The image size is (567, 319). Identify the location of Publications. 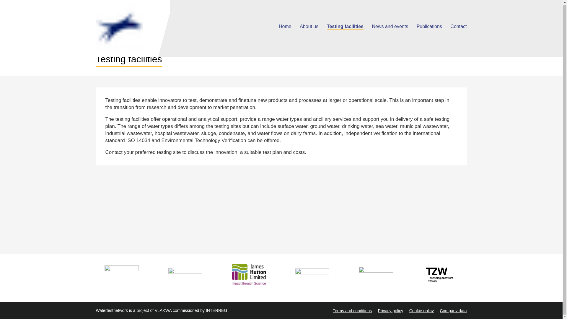
(429, 26).